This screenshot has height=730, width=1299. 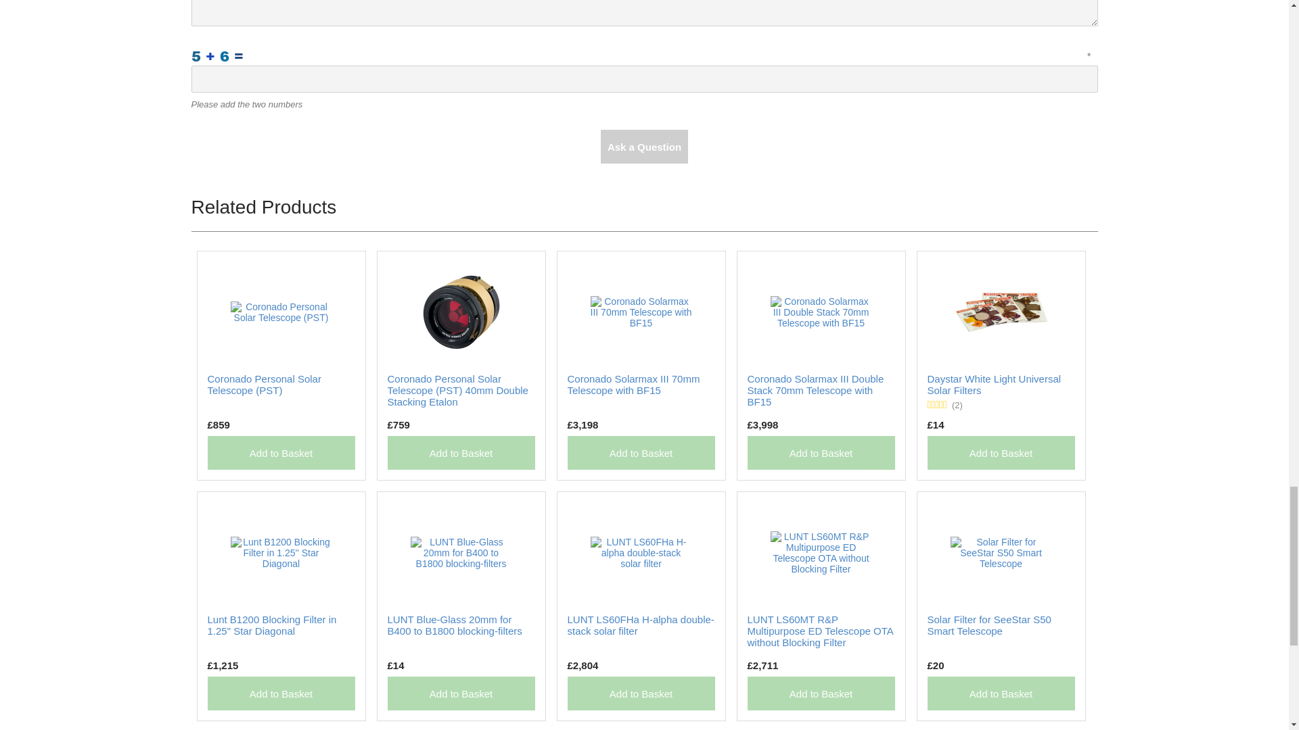 I want to click on Coronado Solarmax III Double Stack 70mm Telescope with BF15, so click(x=815, y=389).